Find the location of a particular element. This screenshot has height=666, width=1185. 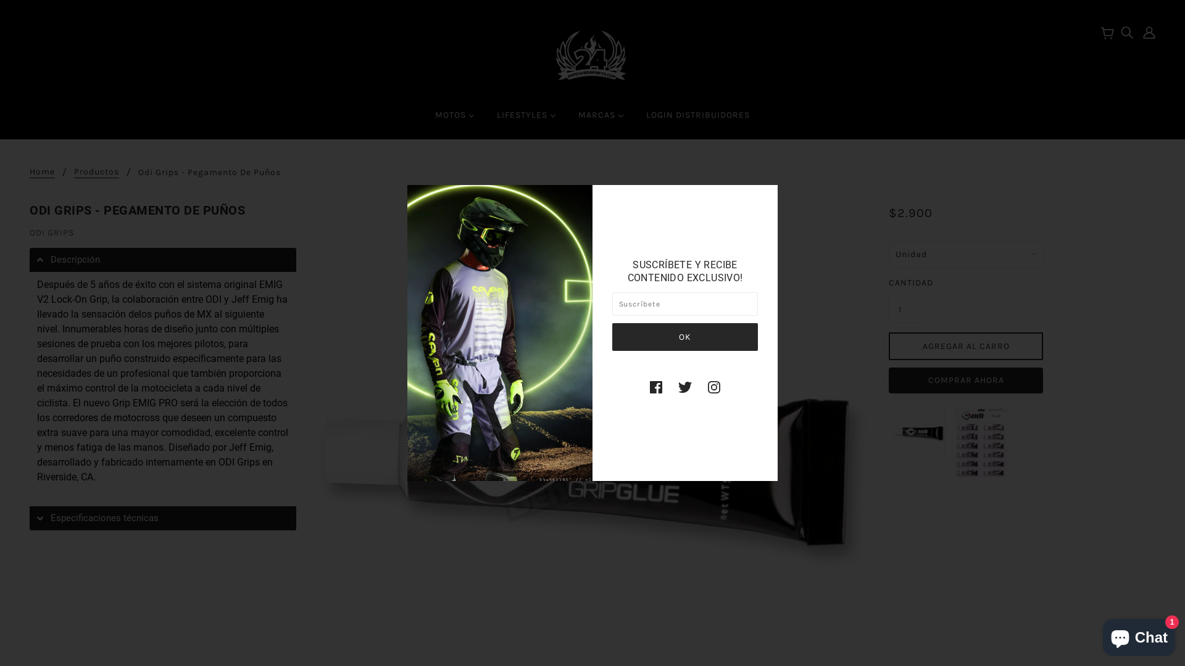

Home is located at coordinates (42, 173).